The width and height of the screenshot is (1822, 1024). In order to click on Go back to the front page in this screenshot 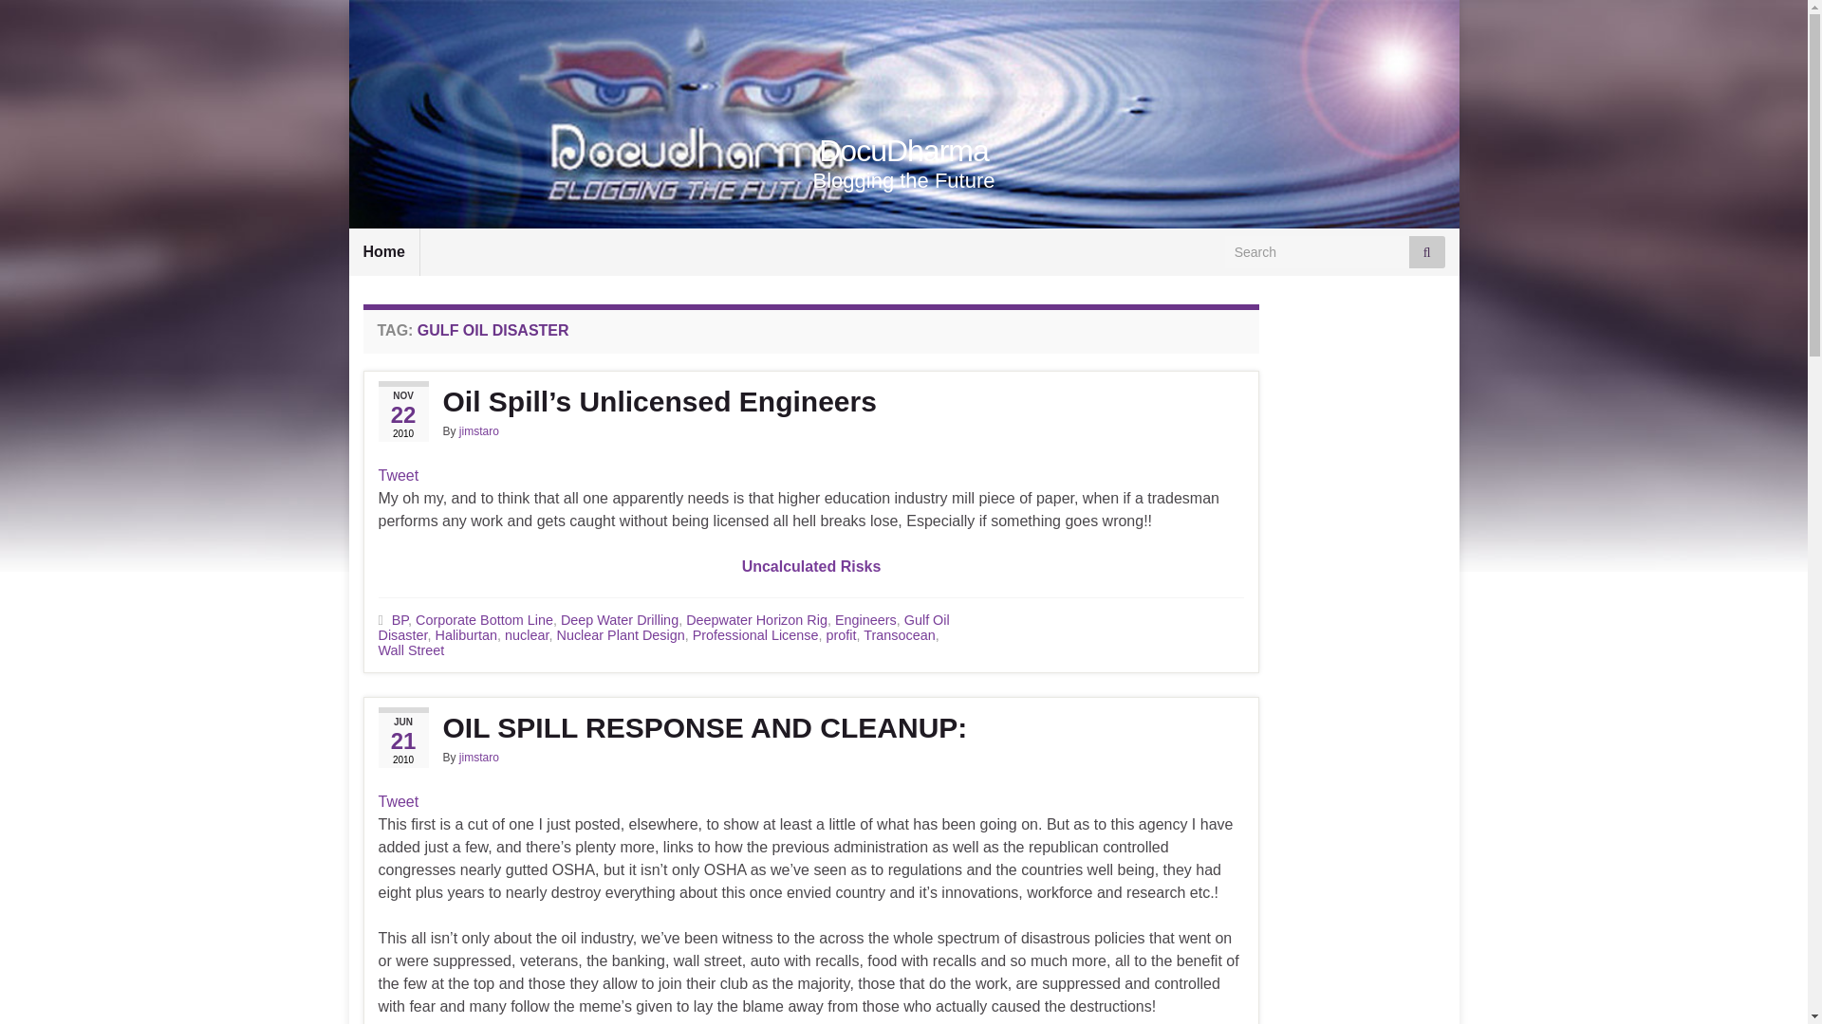, I will do `click(903, 151)`.